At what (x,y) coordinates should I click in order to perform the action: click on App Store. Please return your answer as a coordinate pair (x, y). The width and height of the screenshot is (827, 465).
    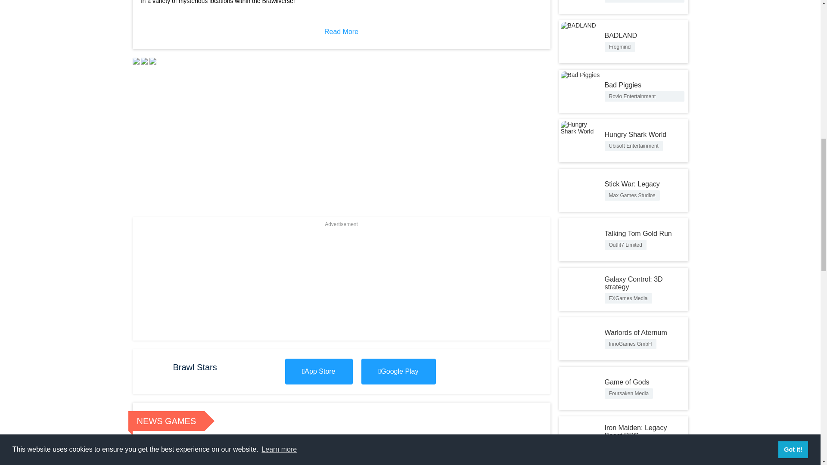
    Looking at the image, I should click on (319, 371).